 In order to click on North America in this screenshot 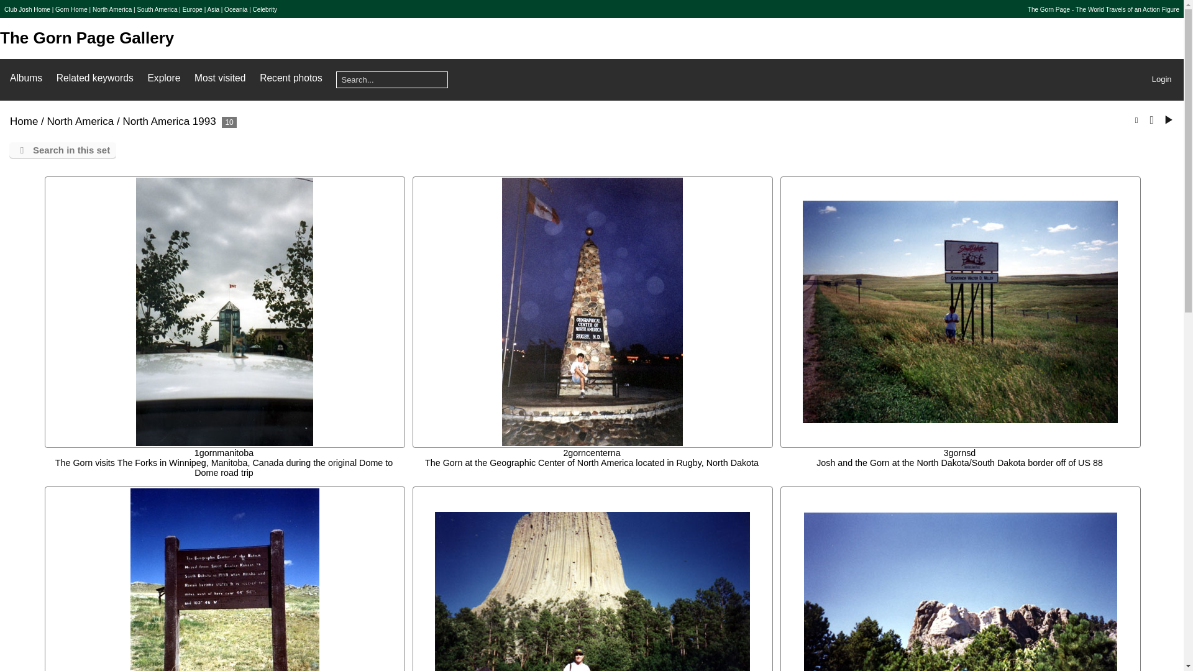, I will do `click(112, 9)`.